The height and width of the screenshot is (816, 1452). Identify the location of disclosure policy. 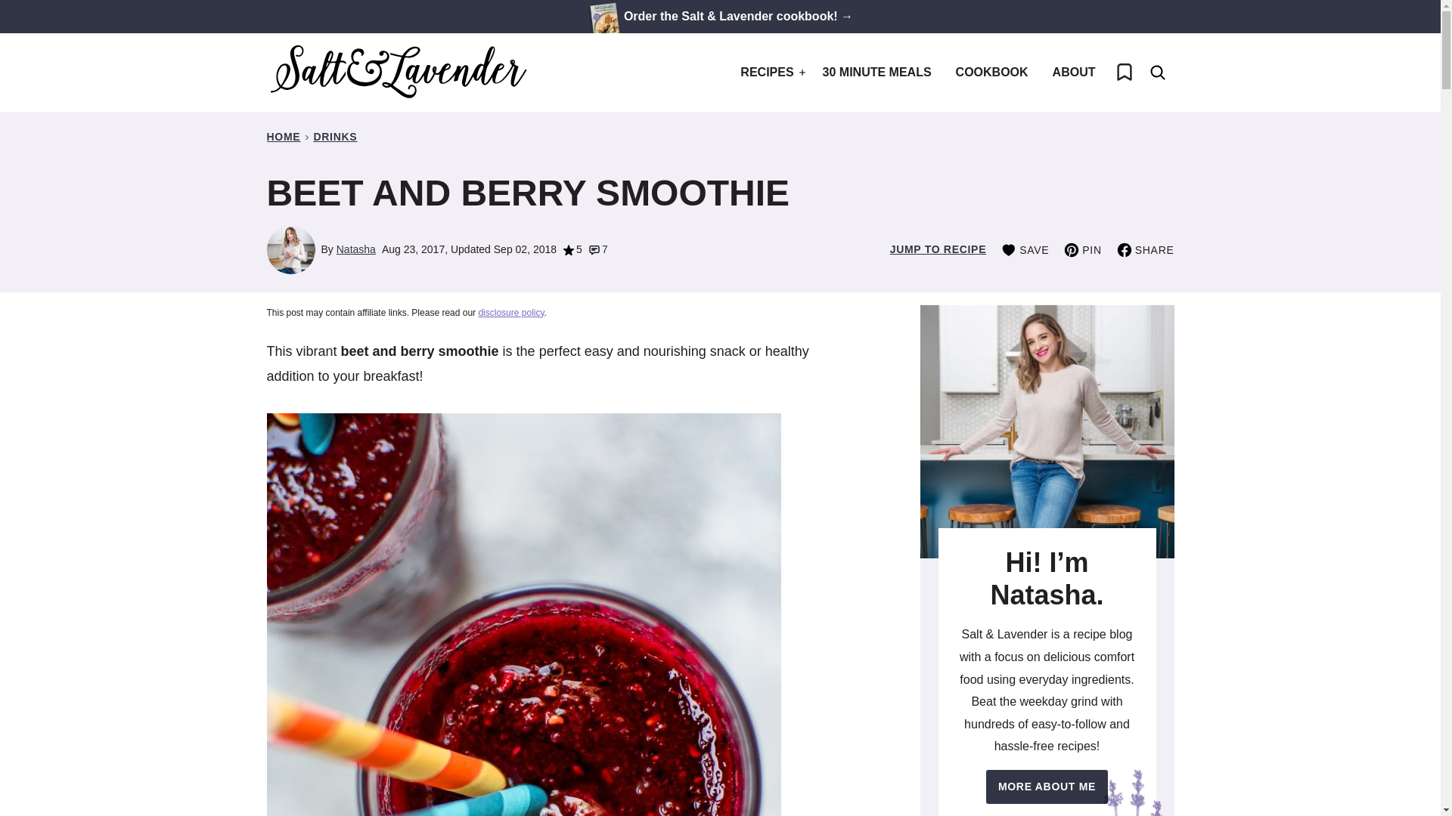
(510, 313).